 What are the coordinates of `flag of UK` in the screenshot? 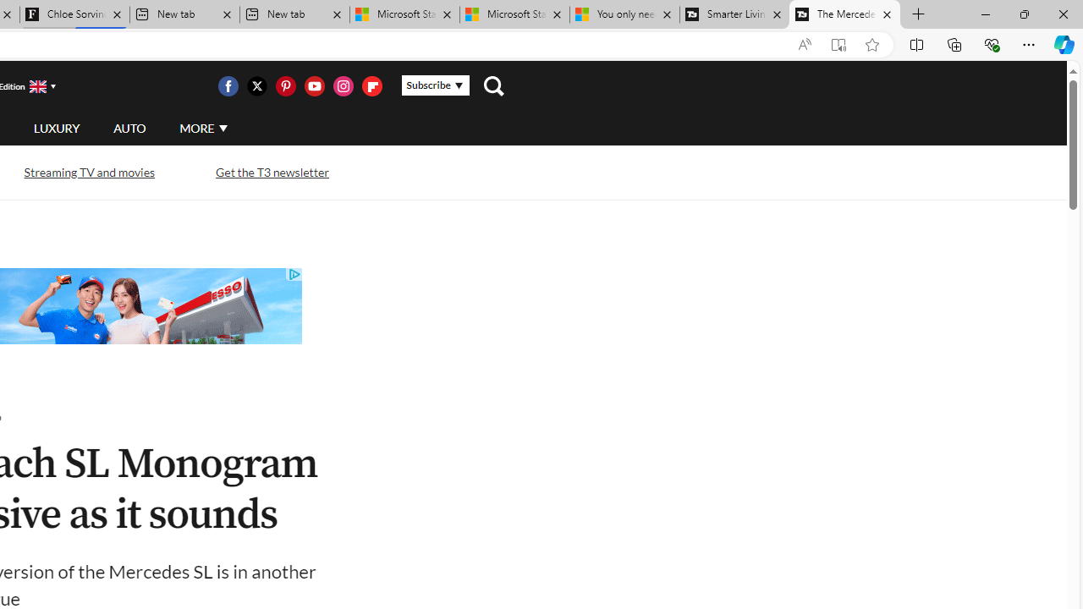 It's located at (37, 86).